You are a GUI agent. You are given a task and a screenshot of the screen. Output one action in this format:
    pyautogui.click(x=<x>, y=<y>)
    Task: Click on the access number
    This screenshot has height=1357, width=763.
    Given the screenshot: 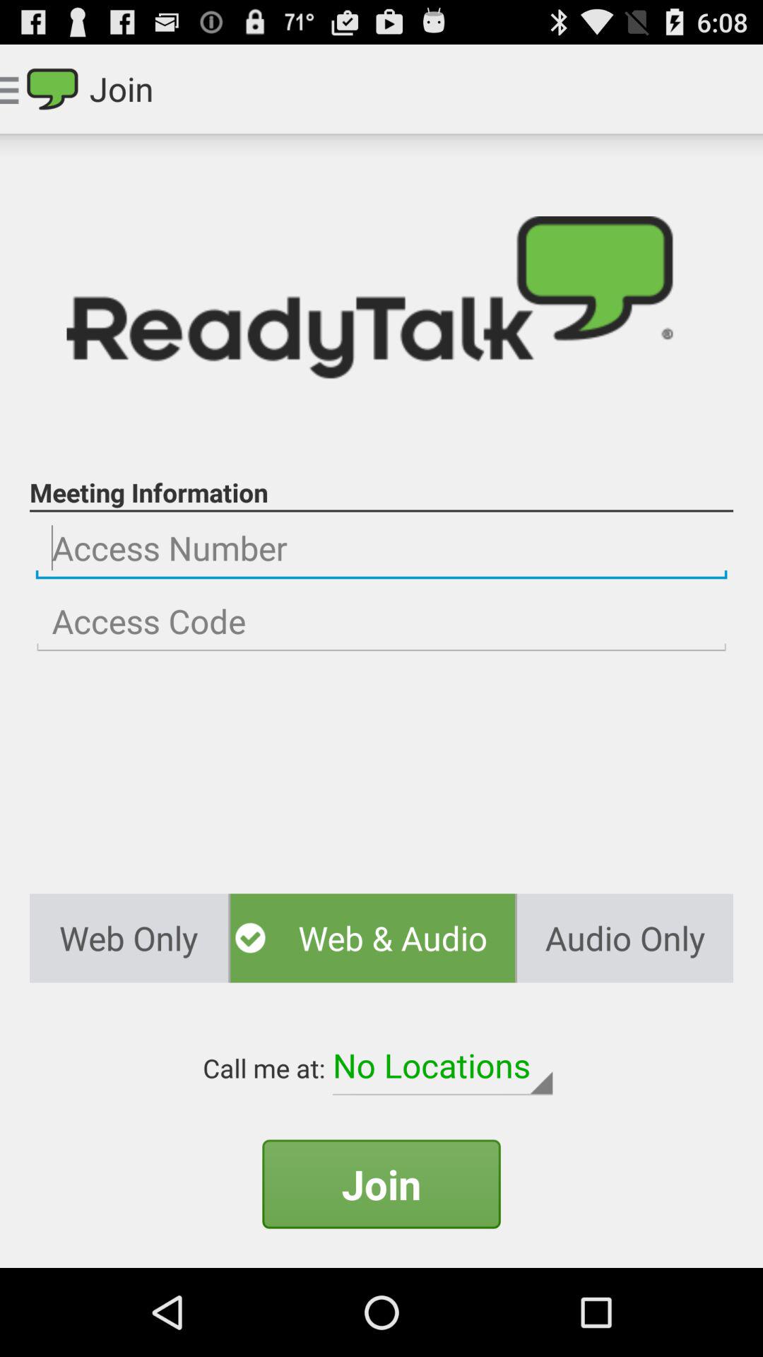 What is the action you would take?
    pyautogui.click(x=381, y=548)
    